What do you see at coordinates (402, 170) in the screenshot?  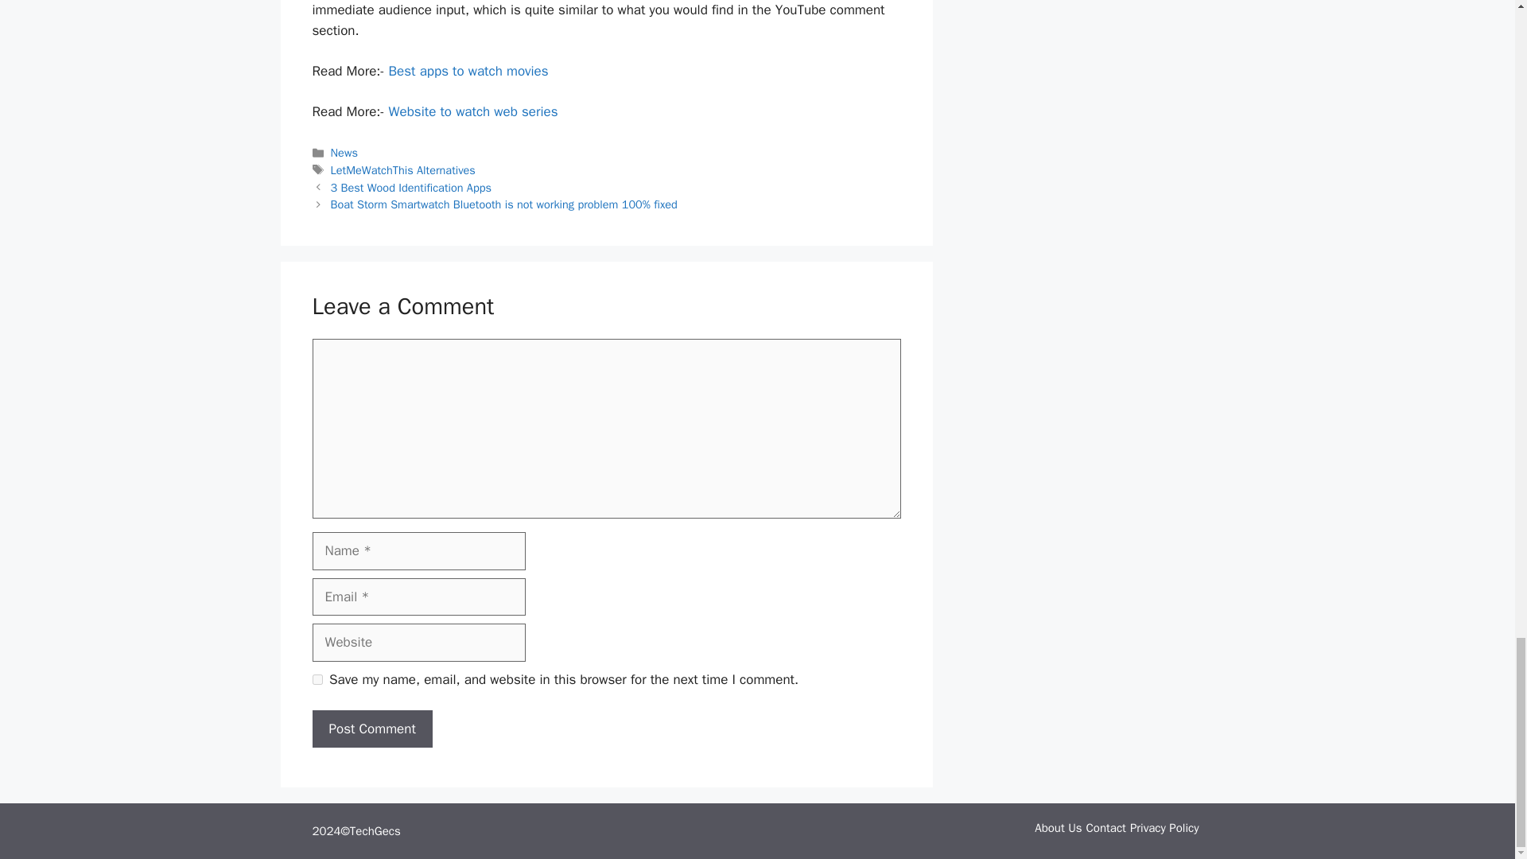 I see `LetMeWatchThis Alternatives` at bounding box center [402, 170].